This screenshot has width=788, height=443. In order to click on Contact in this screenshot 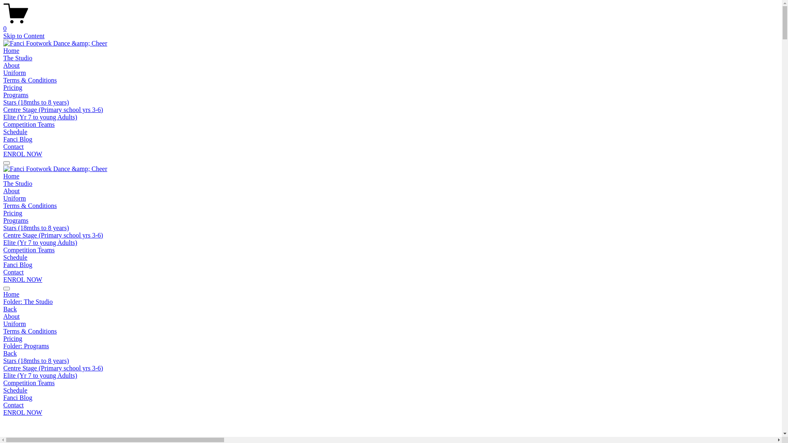, I will do `click(14, 147)`.